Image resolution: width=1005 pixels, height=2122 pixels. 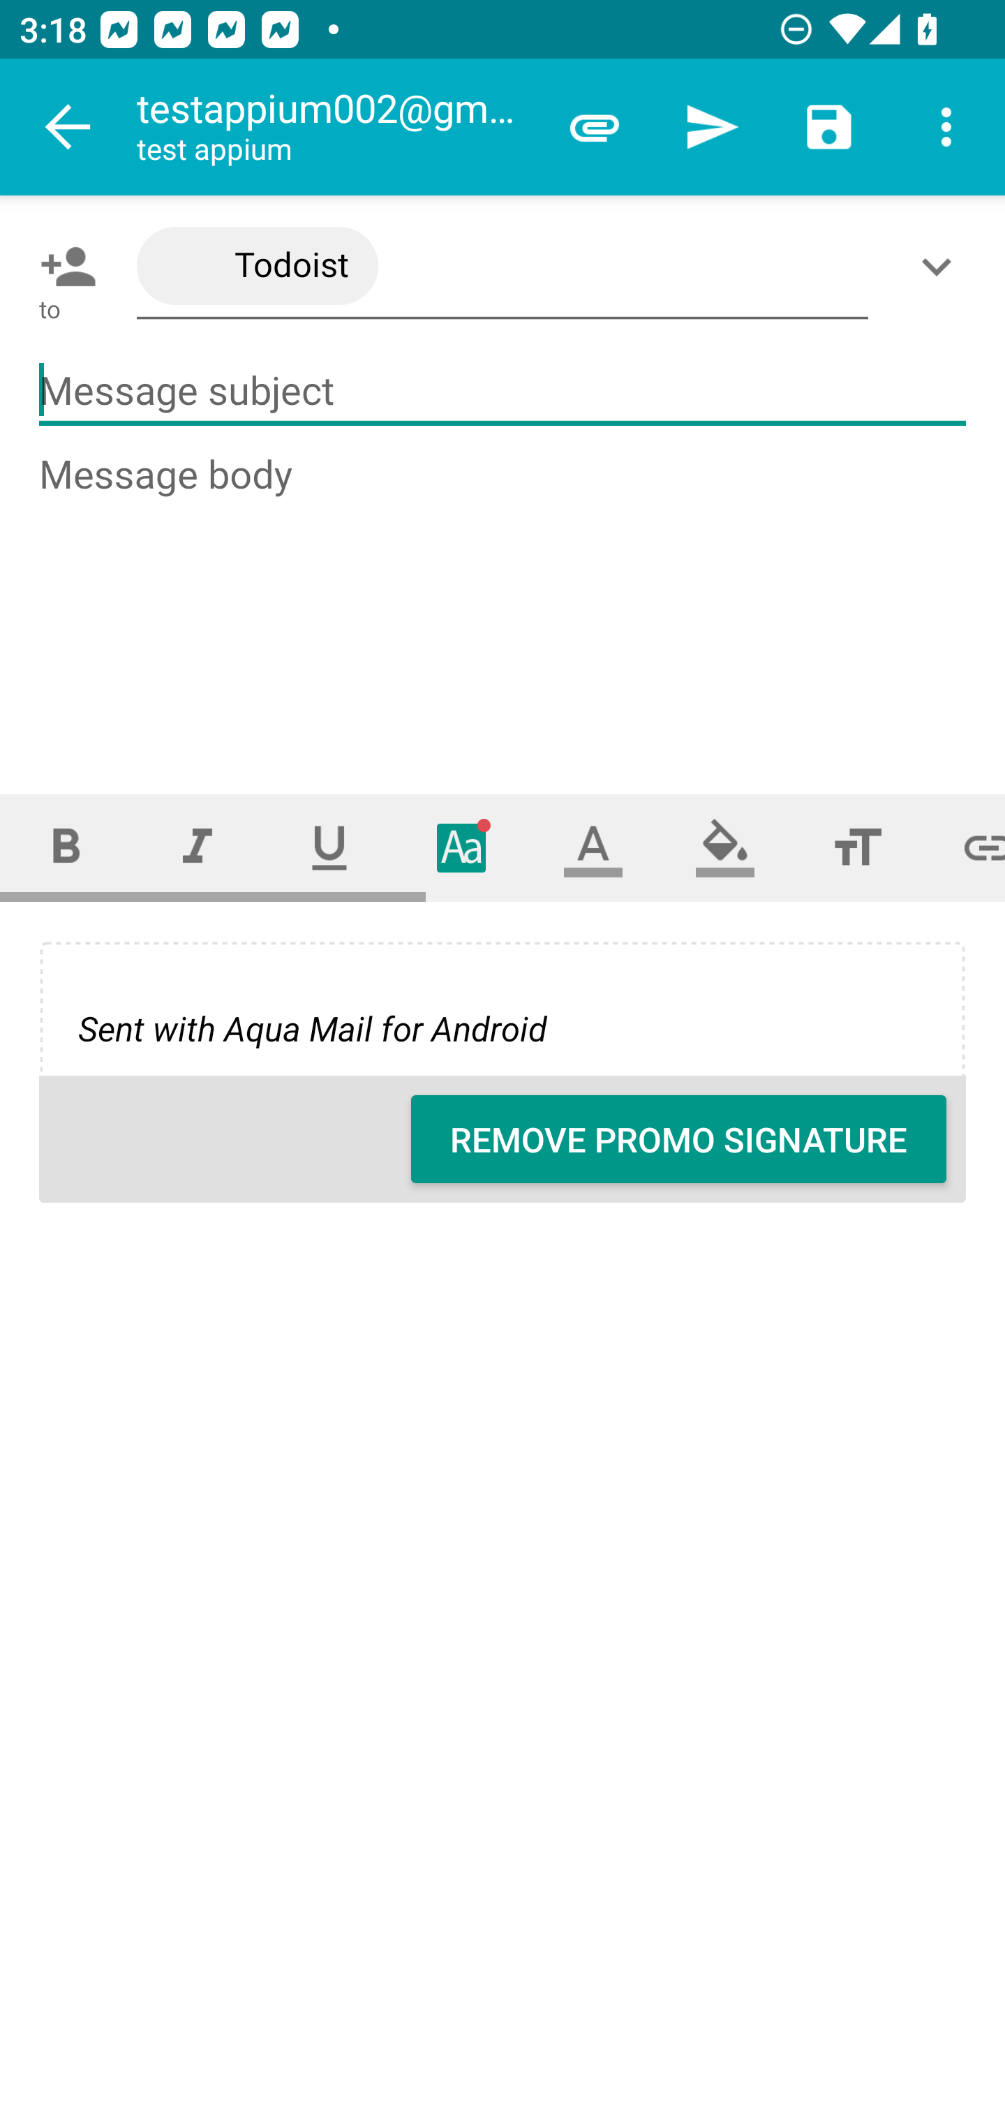 What do you see at coordinates (66, 847) in the screenshot?
I see `Bold` at bounding box center [66, 847].